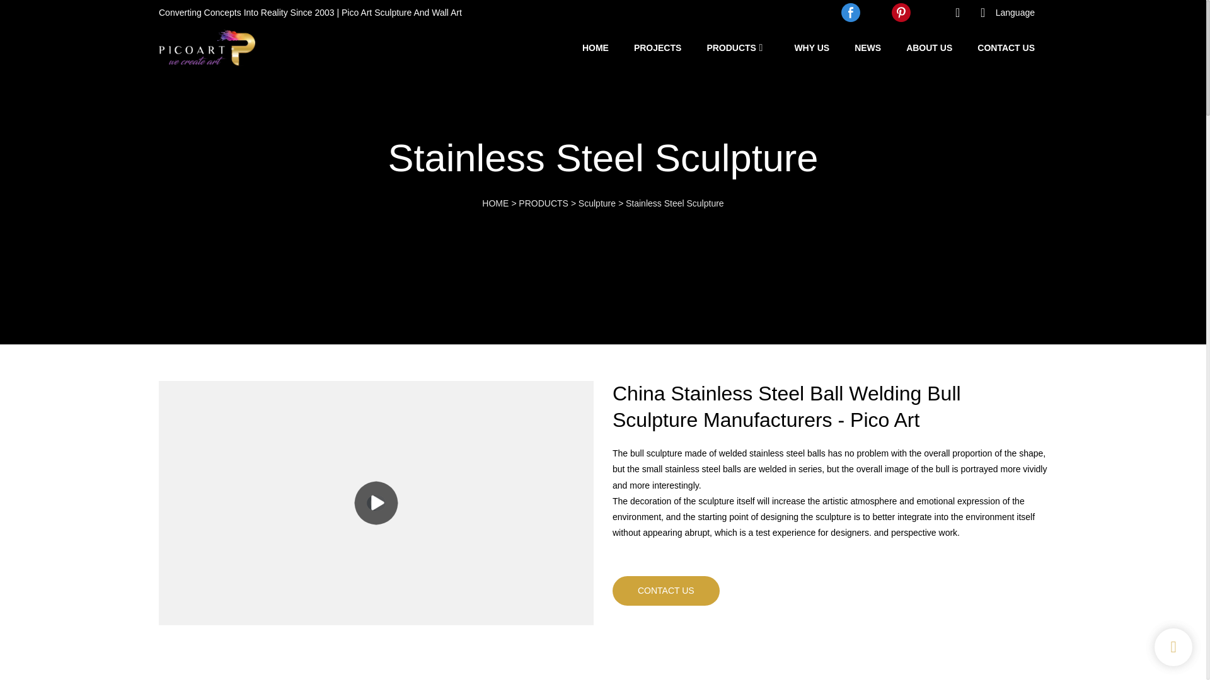 The width and height of the screenshot is (1210, 680). Describe the element at coordinates (929, 47) in the screenshot. I see `ABOUT US` at that location.